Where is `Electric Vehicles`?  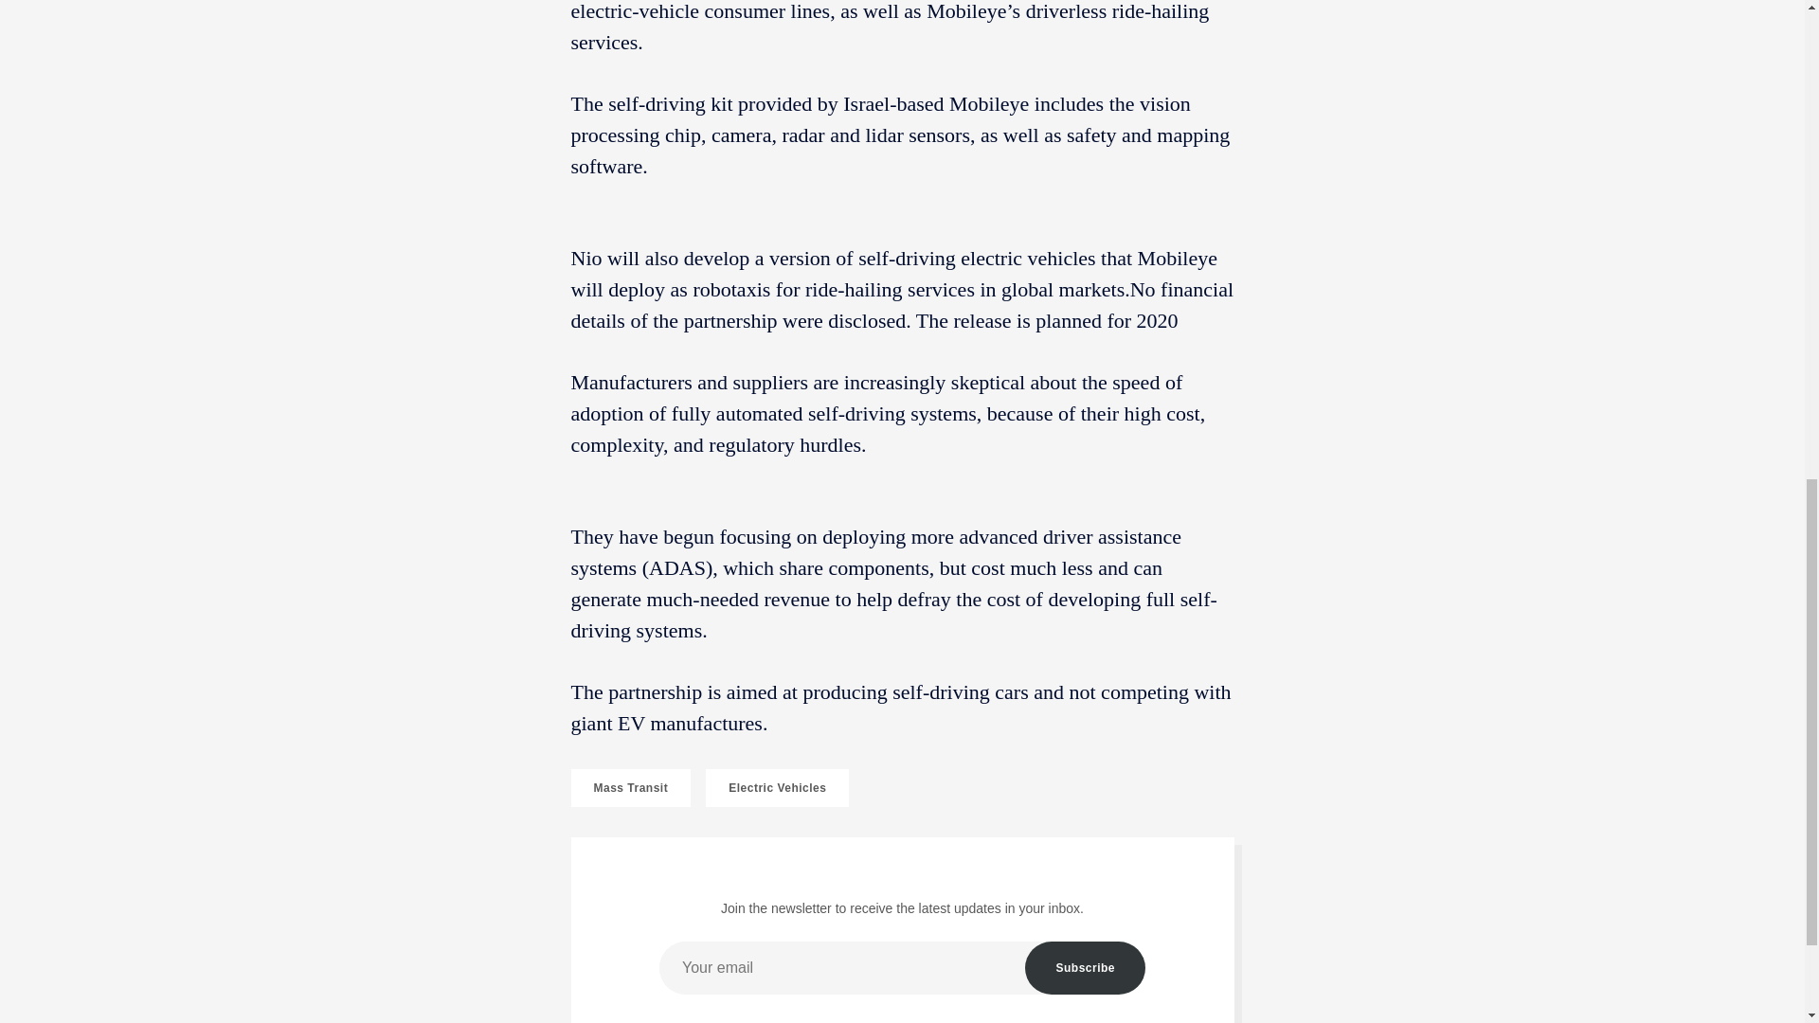
Electric Vehicles is located at coordinates (777, 788).